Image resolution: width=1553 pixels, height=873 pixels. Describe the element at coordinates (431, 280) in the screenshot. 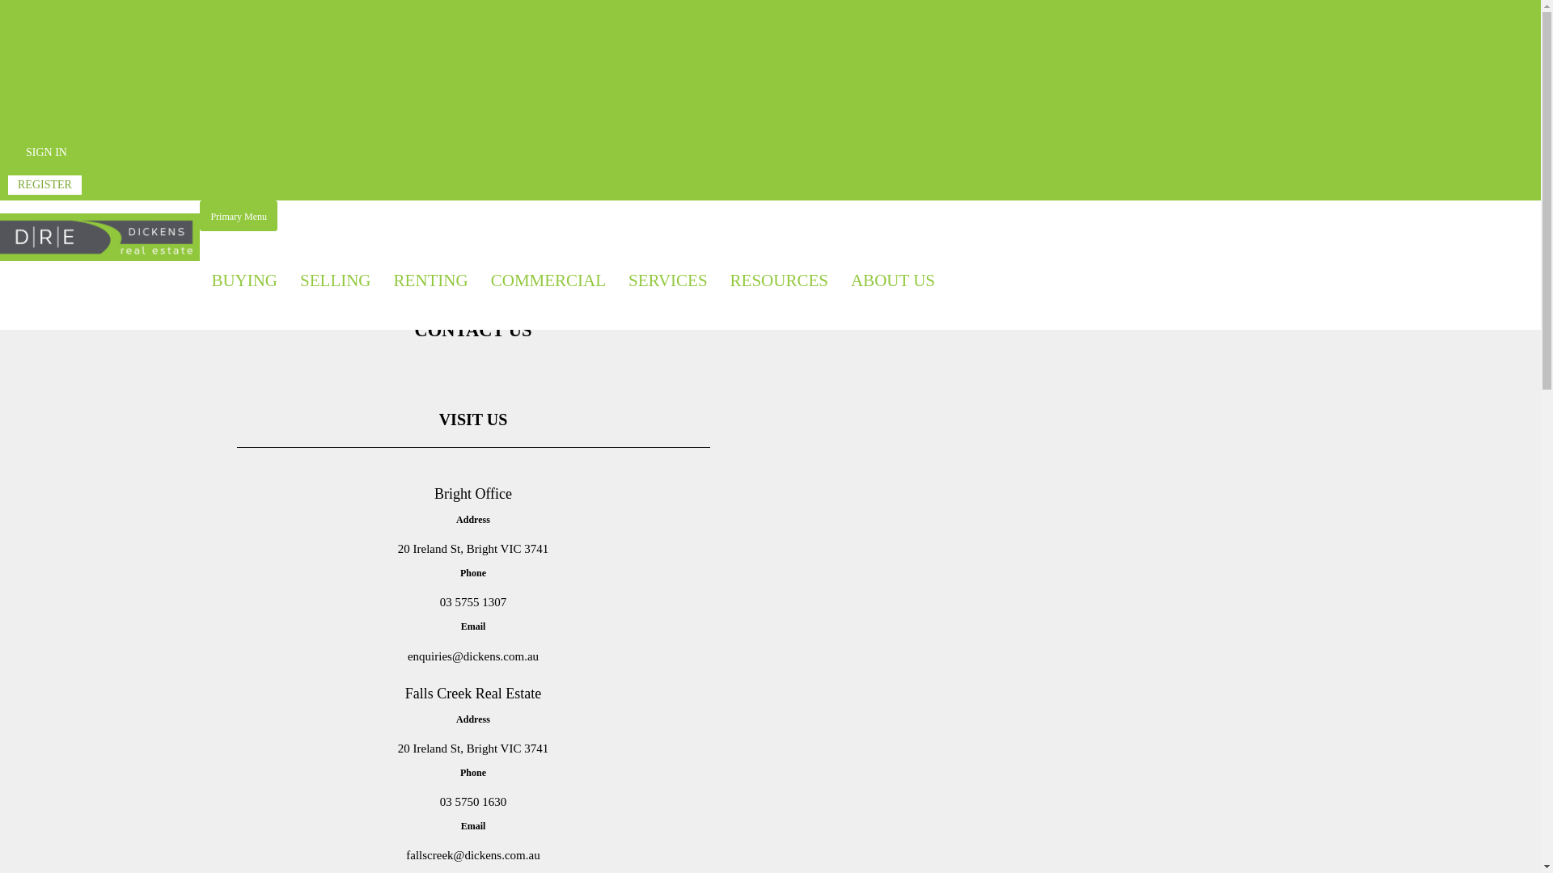

I see `RENTING` at that location.